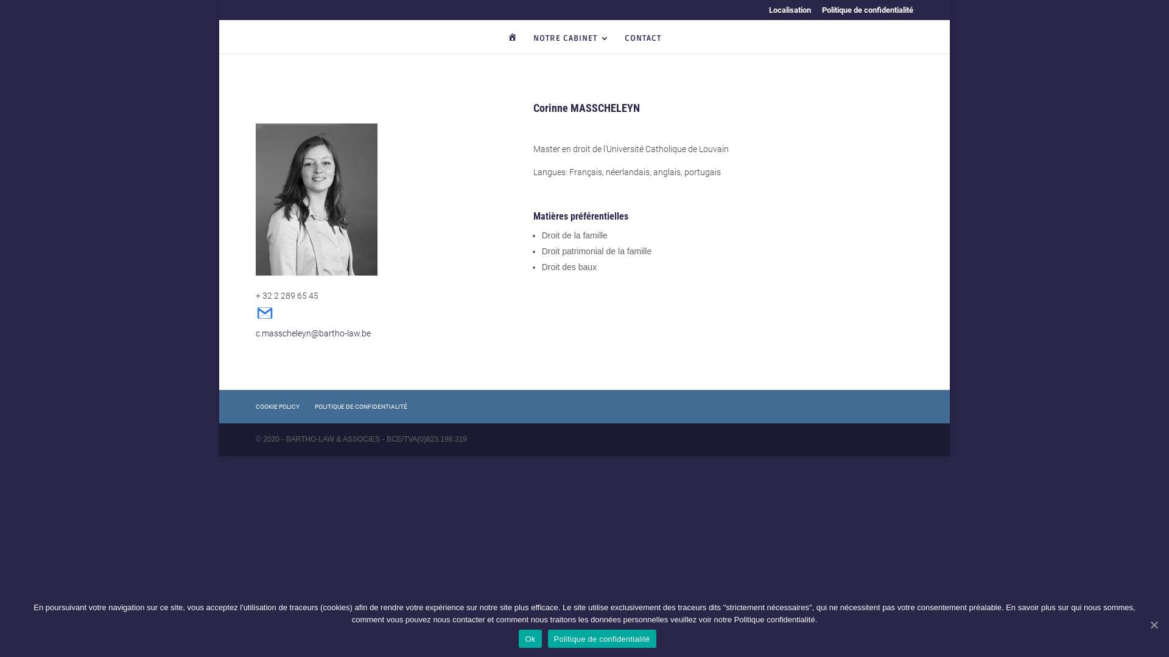 This screenshot has width=1169, height=657. What do you see at coordinates (530, 639) in the screenshot?
I see `Ok` at bounding box center [530, 639].